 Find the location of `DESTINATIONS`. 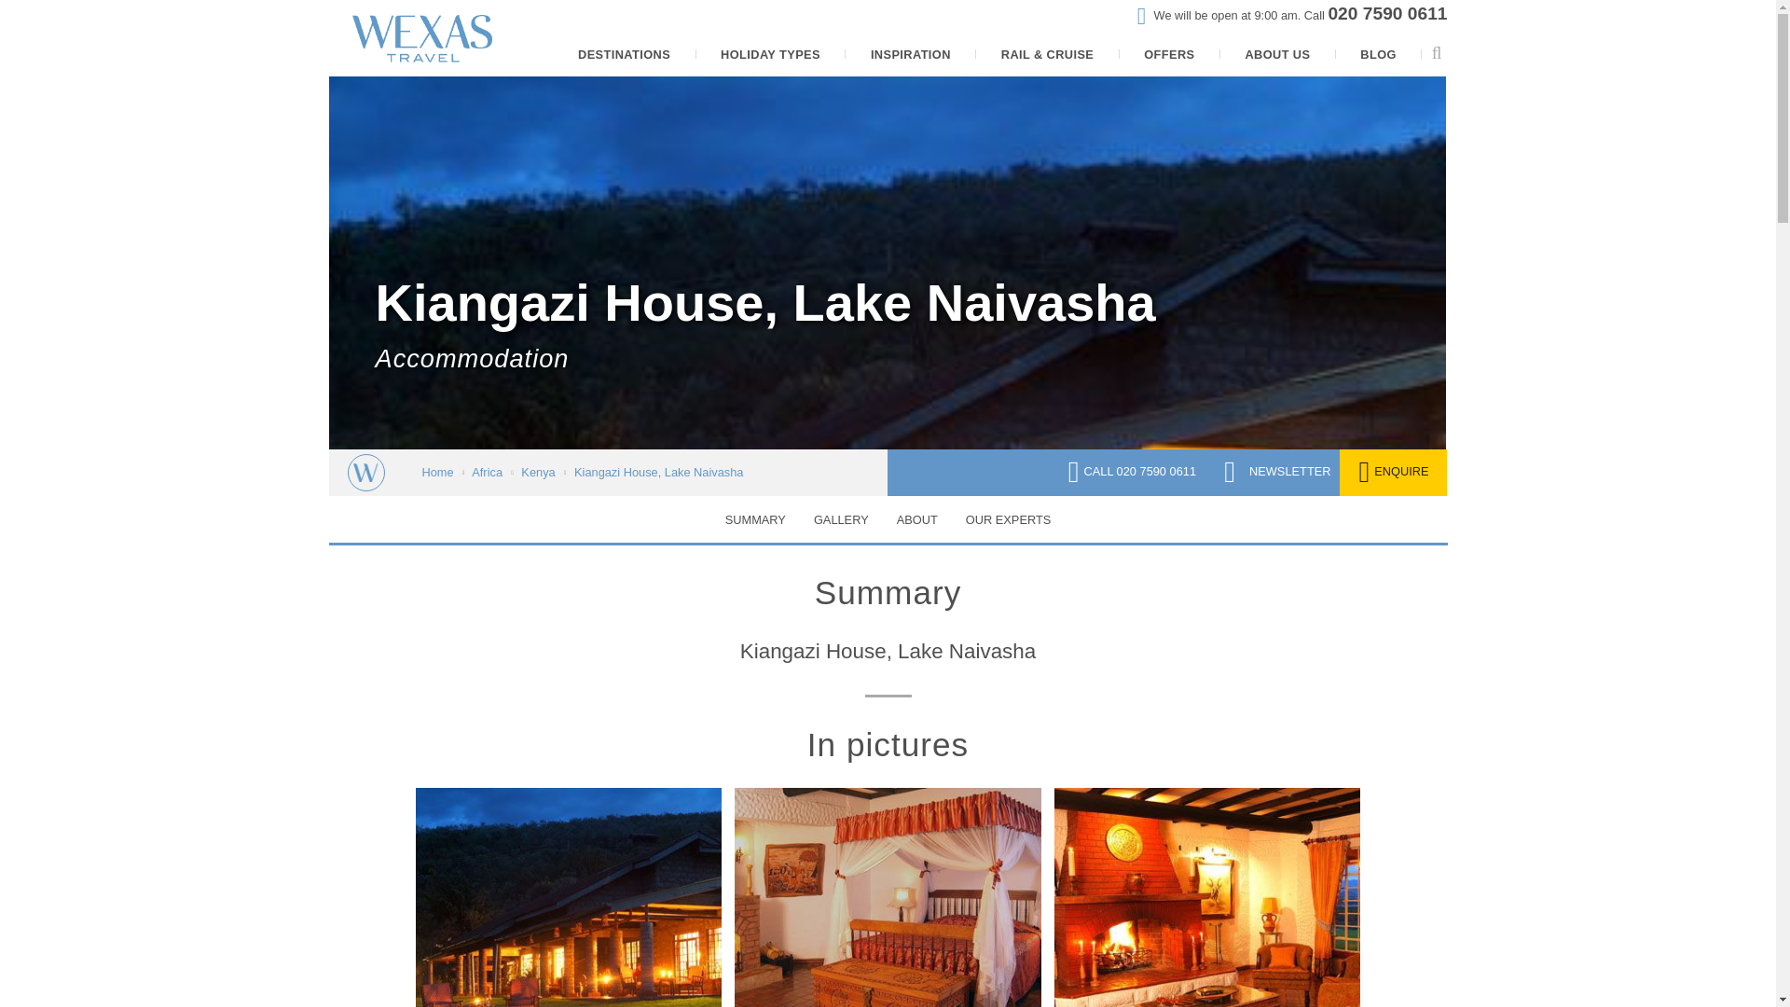

DESTINATIONS is located at coordinates (624, 55).